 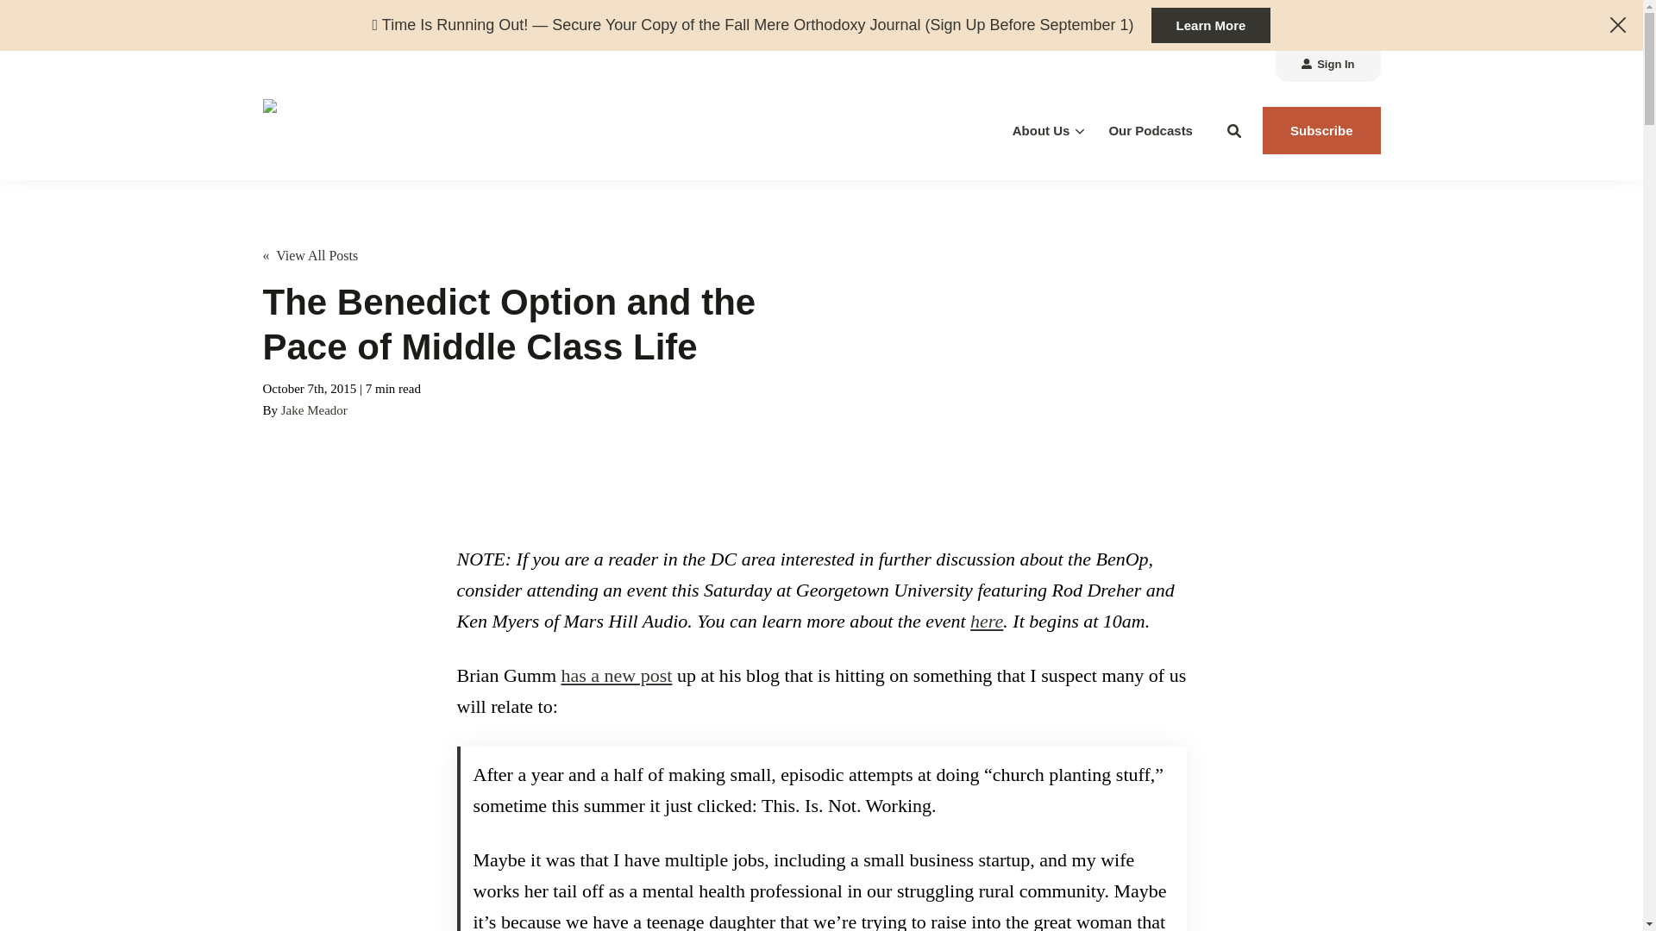 What do you see at coordinates (1327, 66) in the screenshot?
I see `Sign In` at bounding box center [1327, 66].